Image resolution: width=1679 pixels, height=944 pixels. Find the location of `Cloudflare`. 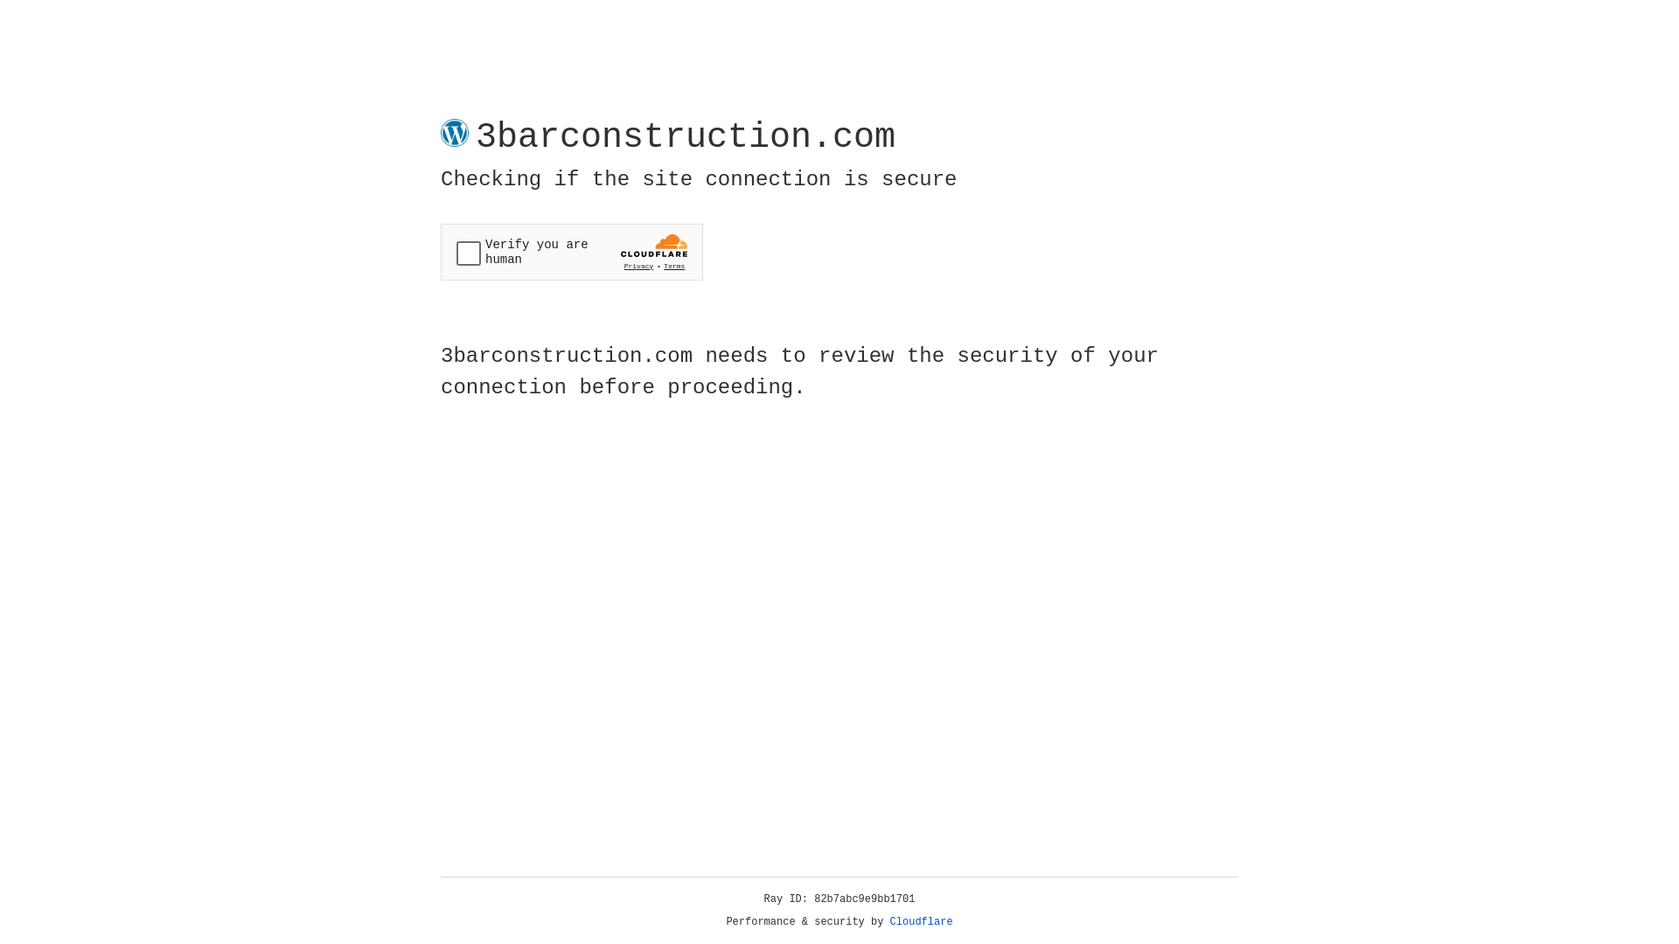

Cloudflare is located at coordinates (922, 922).